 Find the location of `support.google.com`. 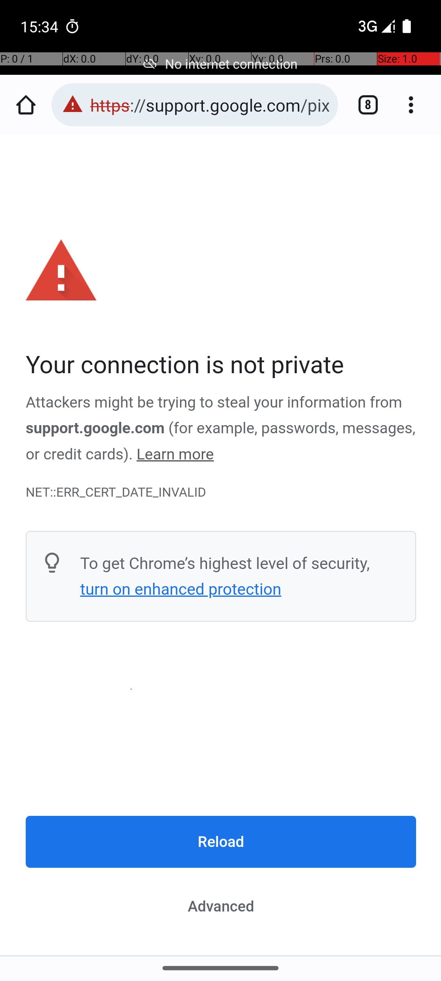

support.google.com is located at coordinates (96, 428).